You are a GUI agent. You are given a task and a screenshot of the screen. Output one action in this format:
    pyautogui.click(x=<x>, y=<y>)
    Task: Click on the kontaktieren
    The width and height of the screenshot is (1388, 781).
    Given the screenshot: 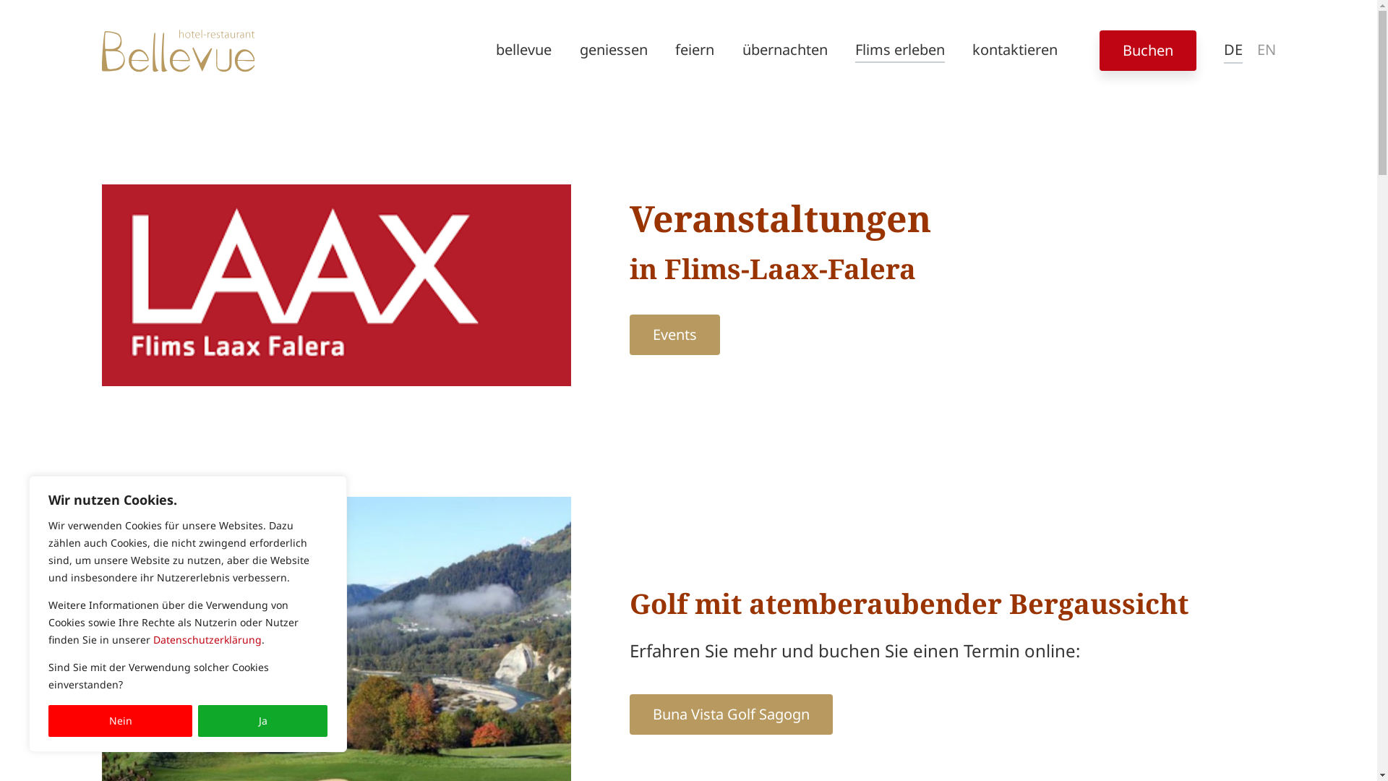 What is the action you would take?
    pyautogui.click(x=1015, y=51)
    